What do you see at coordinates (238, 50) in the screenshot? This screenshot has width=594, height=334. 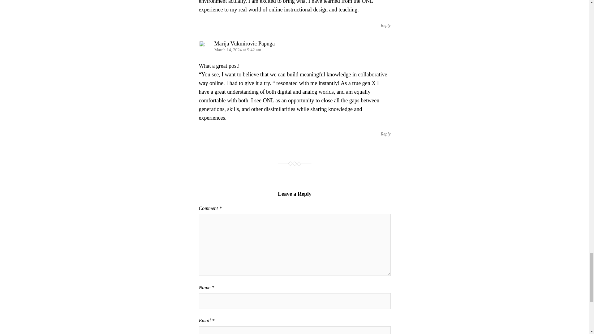 I see `March 14, 2024 at 9:42 am` at bounding box center [238, 50].